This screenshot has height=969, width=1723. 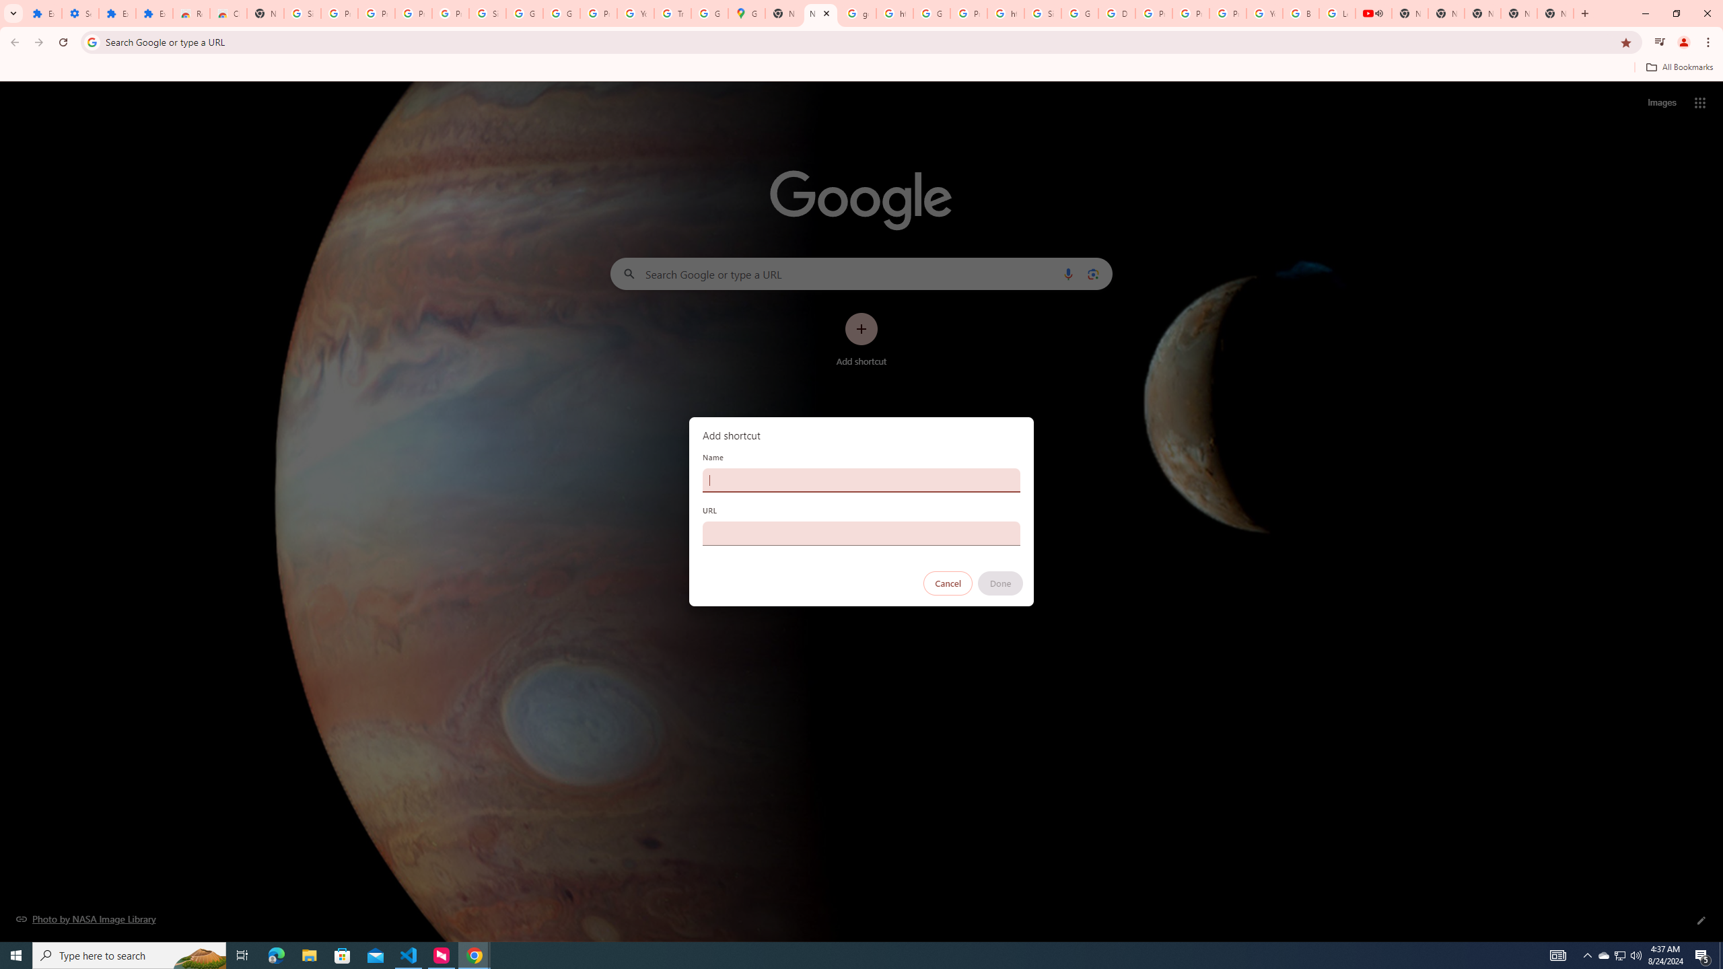 What do you see at coordinates (948, 583) in the screenshot?
I see `Cancel` at bounding box center [948, 583].